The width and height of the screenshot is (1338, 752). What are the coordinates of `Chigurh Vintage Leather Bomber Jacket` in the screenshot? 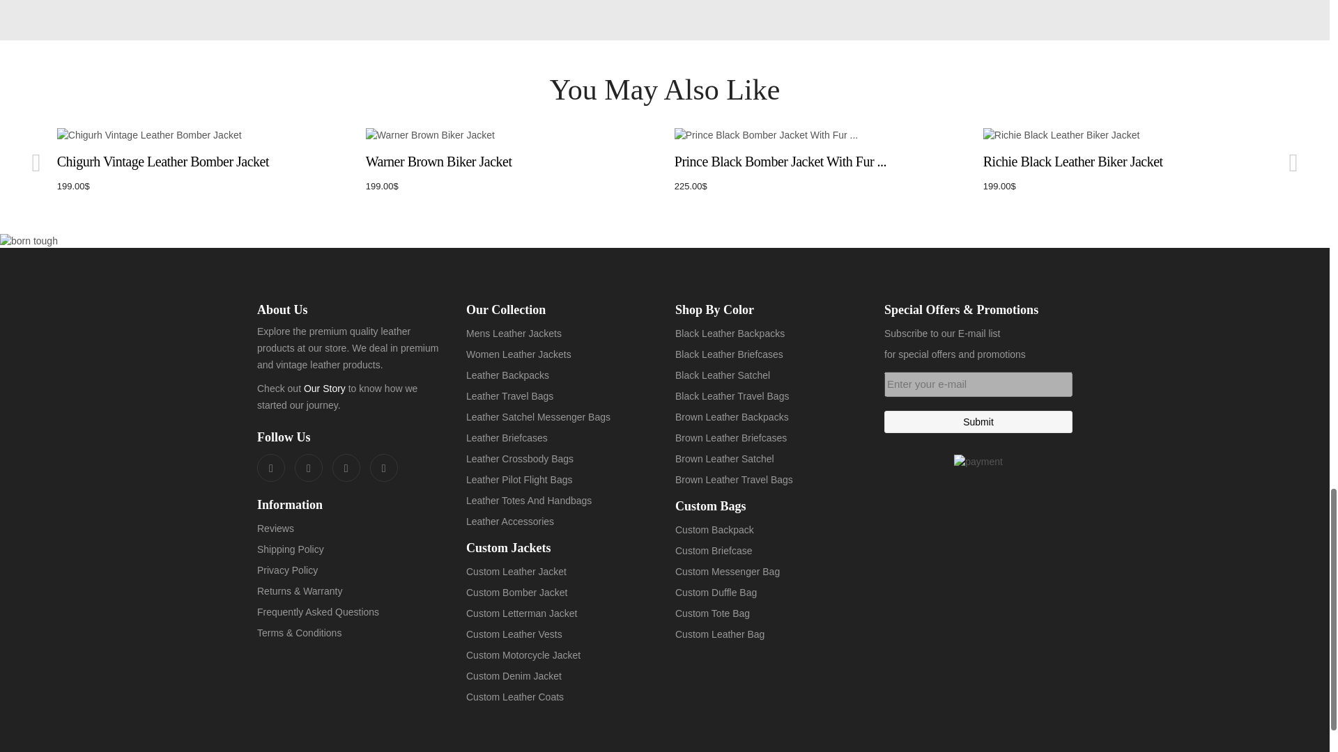 It's located at (201, 135).